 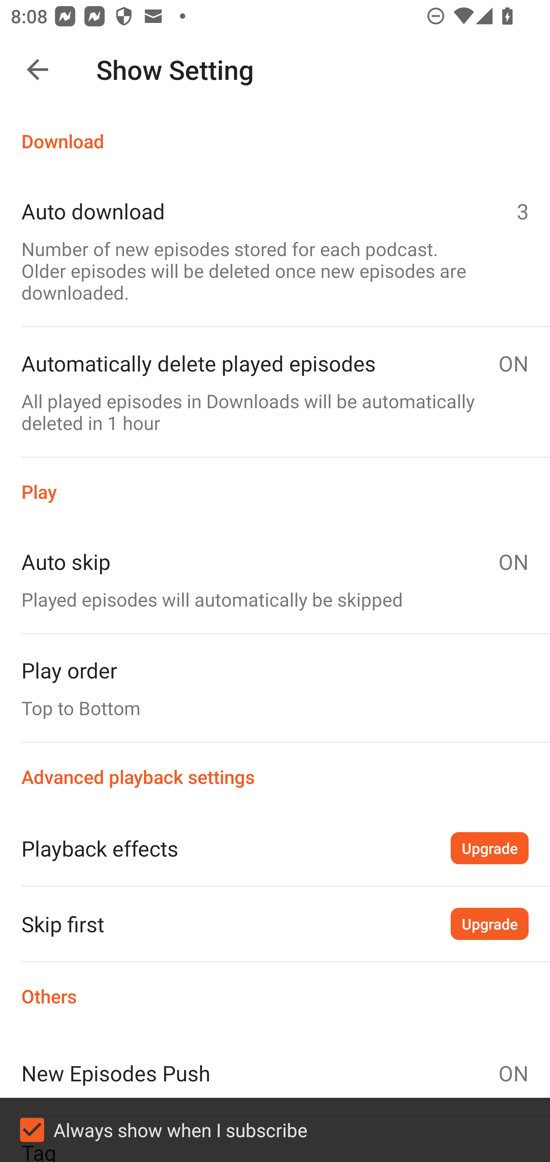 What do you see at coordinates (275, 1130) in the screenshot?
I see `Always show when I subscribe` at bounding box center [275, 1130].